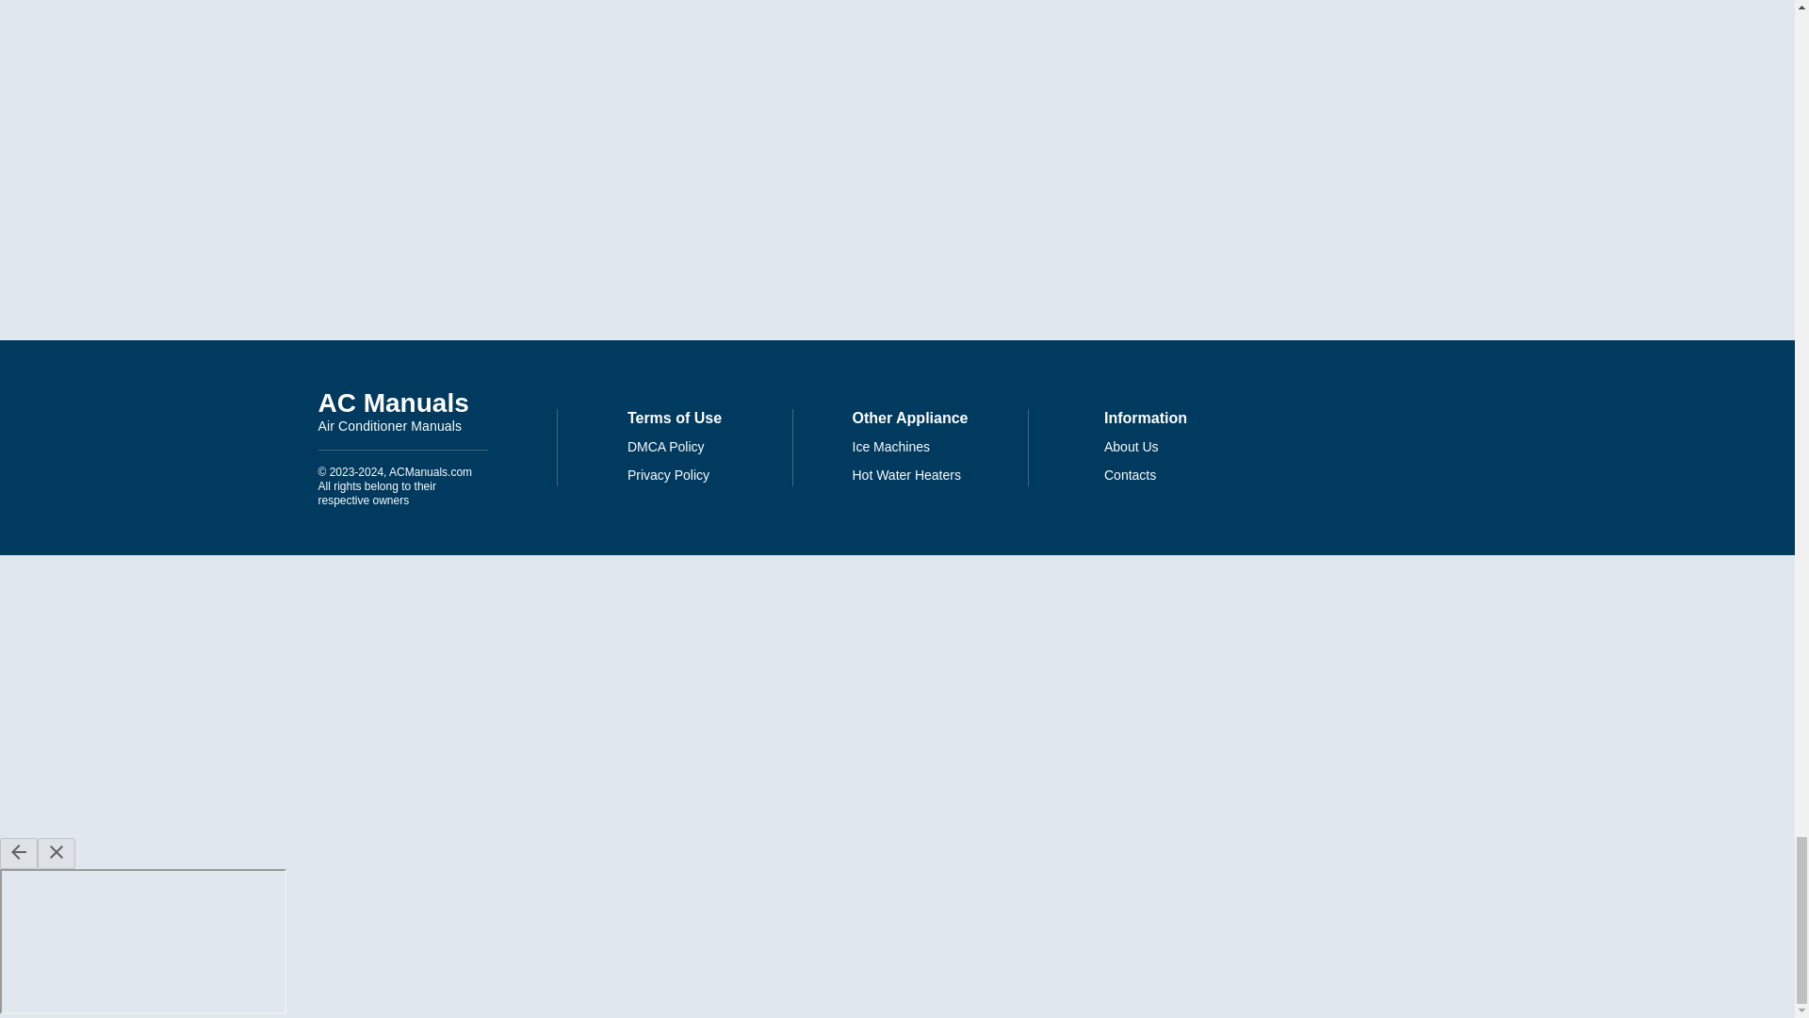 The height and width of the screenshot is (1018, 1809). I want to click on Privacy Policy, so click(668, 475).